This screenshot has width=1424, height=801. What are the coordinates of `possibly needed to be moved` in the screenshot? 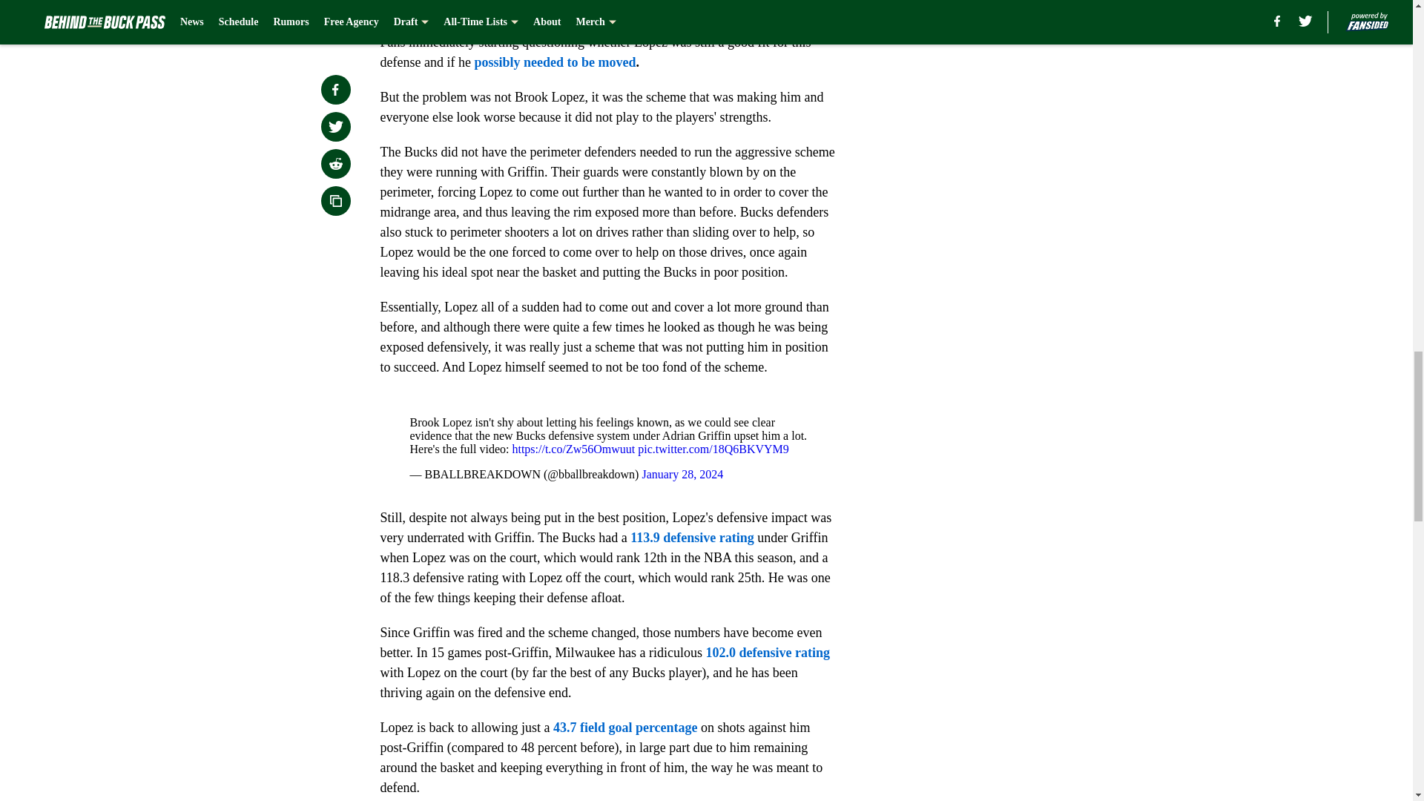 It's located at (555, 62).